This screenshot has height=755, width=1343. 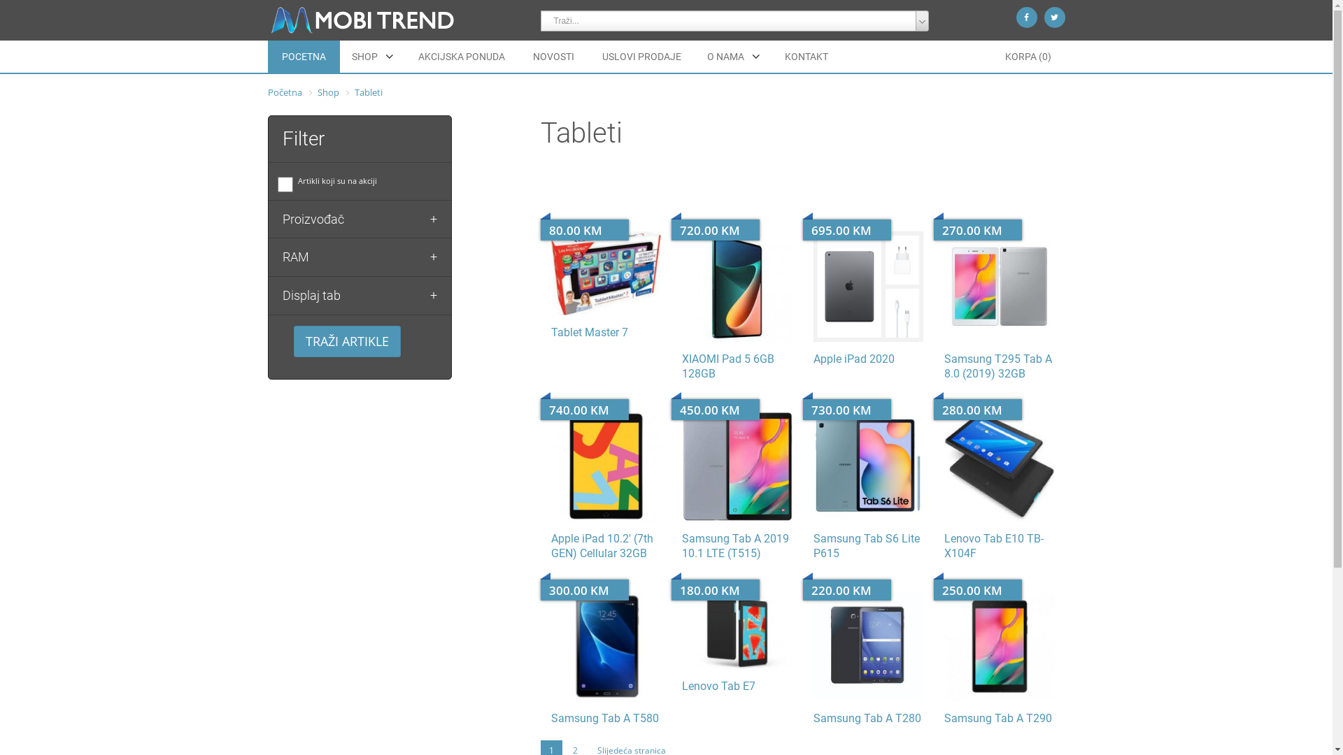 I want to click on Samsung Tab A T580, so click(x=606, y=647).